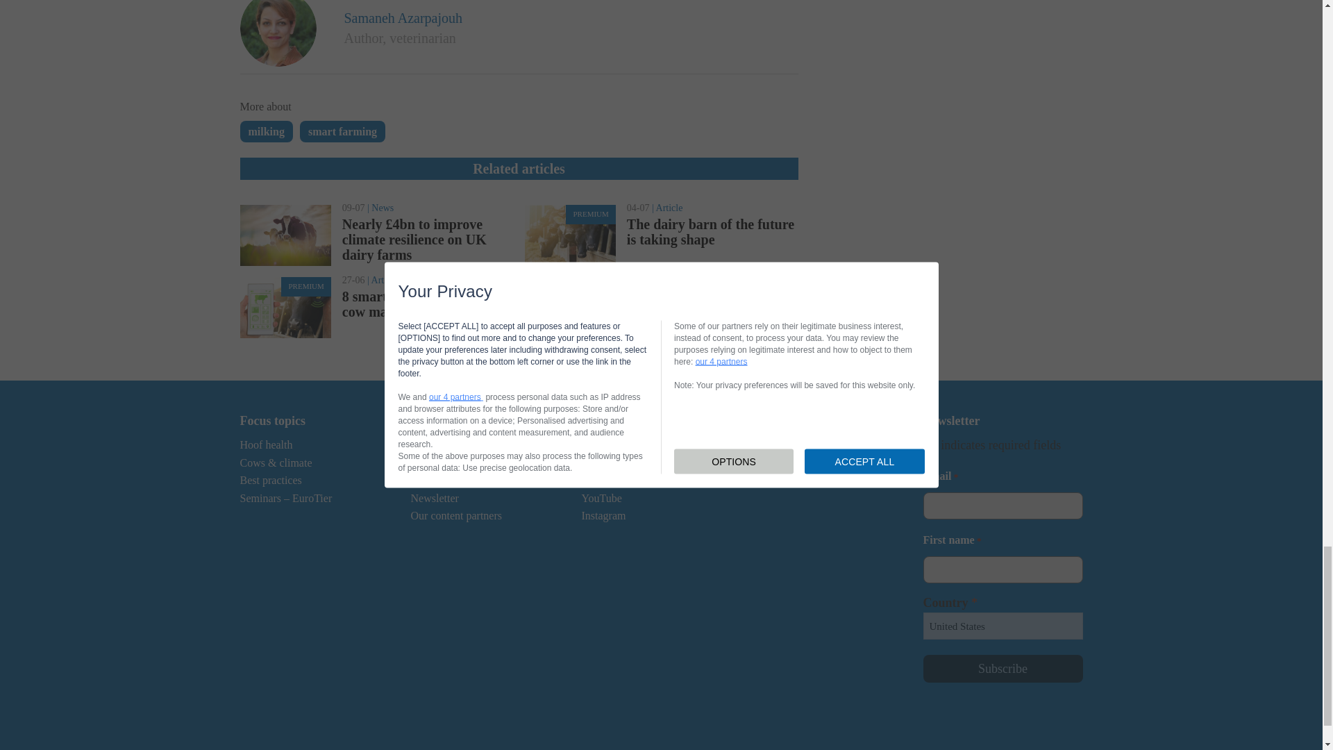  I want to click on Subscribe, so click(1003, 668).